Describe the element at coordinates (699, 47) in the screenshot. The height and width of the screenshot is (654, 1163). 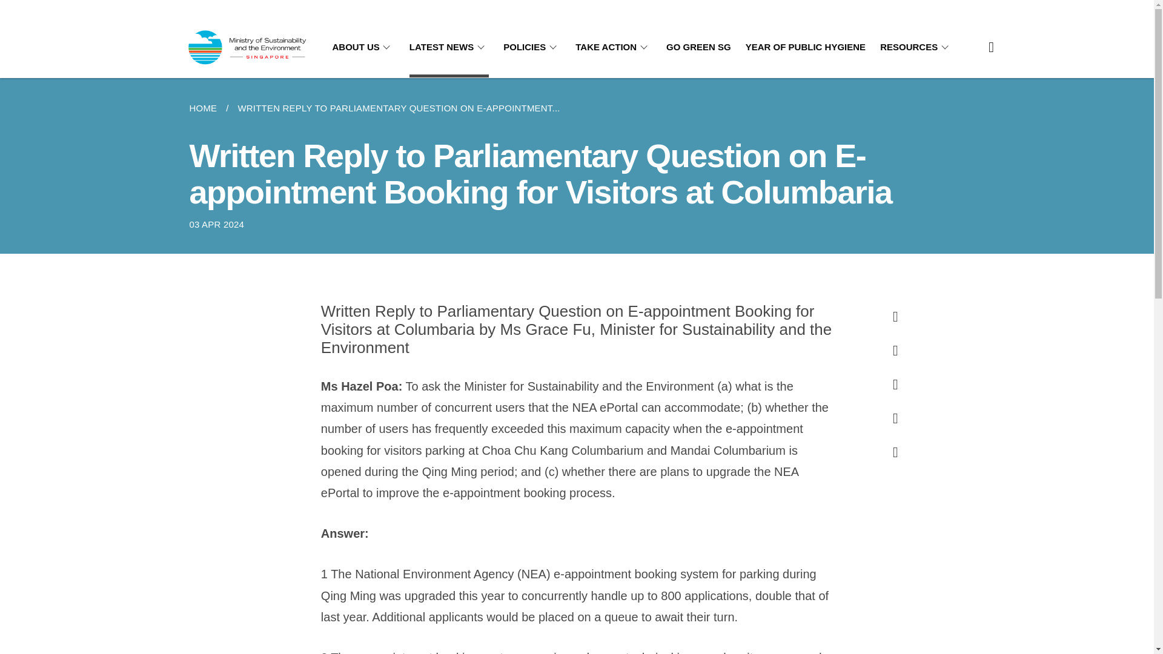
I see `GO GREEN SG` at that location.